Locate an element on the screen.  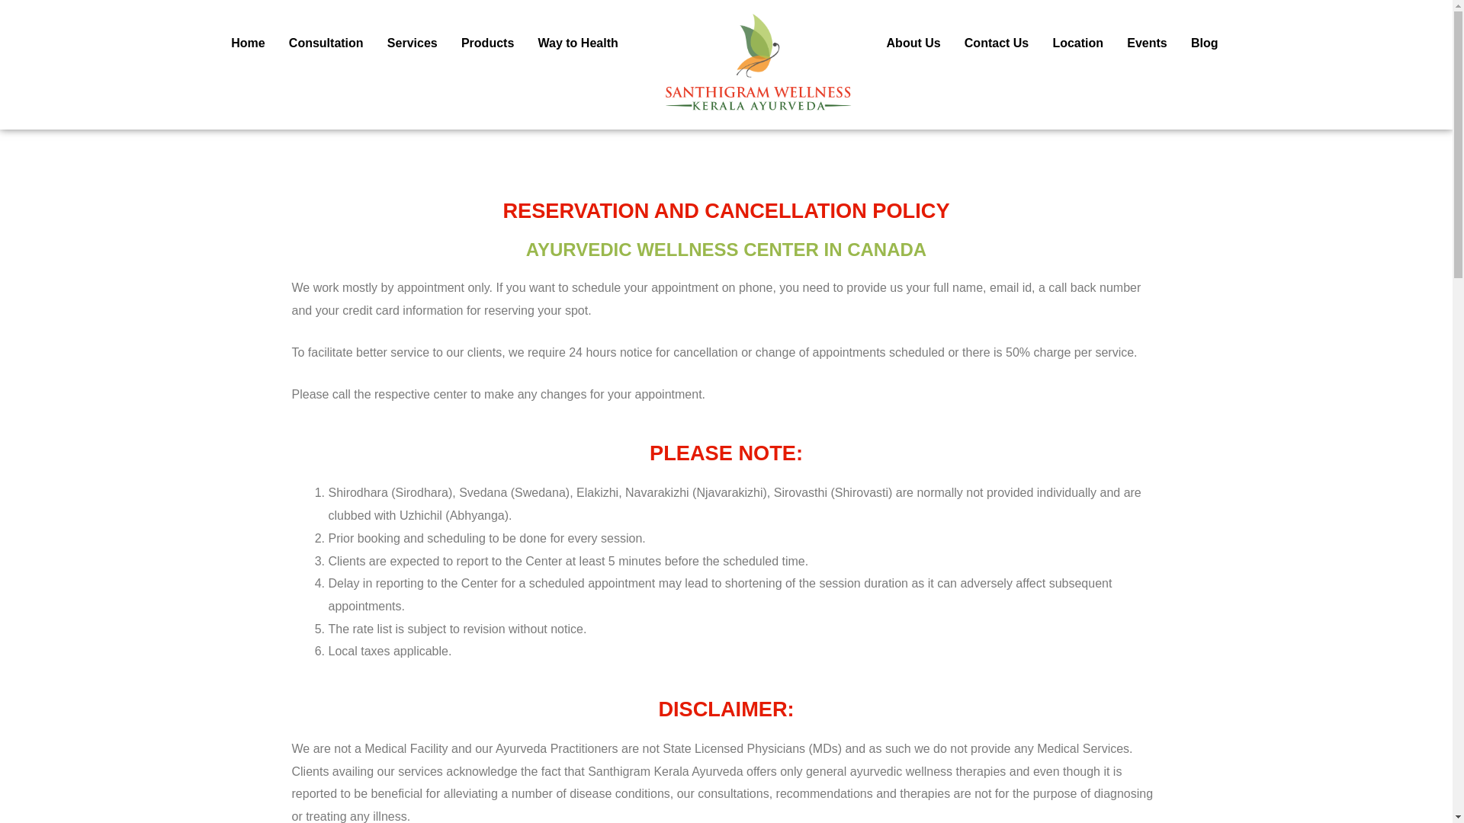
Way to Health is located at coordinates (577, 43).